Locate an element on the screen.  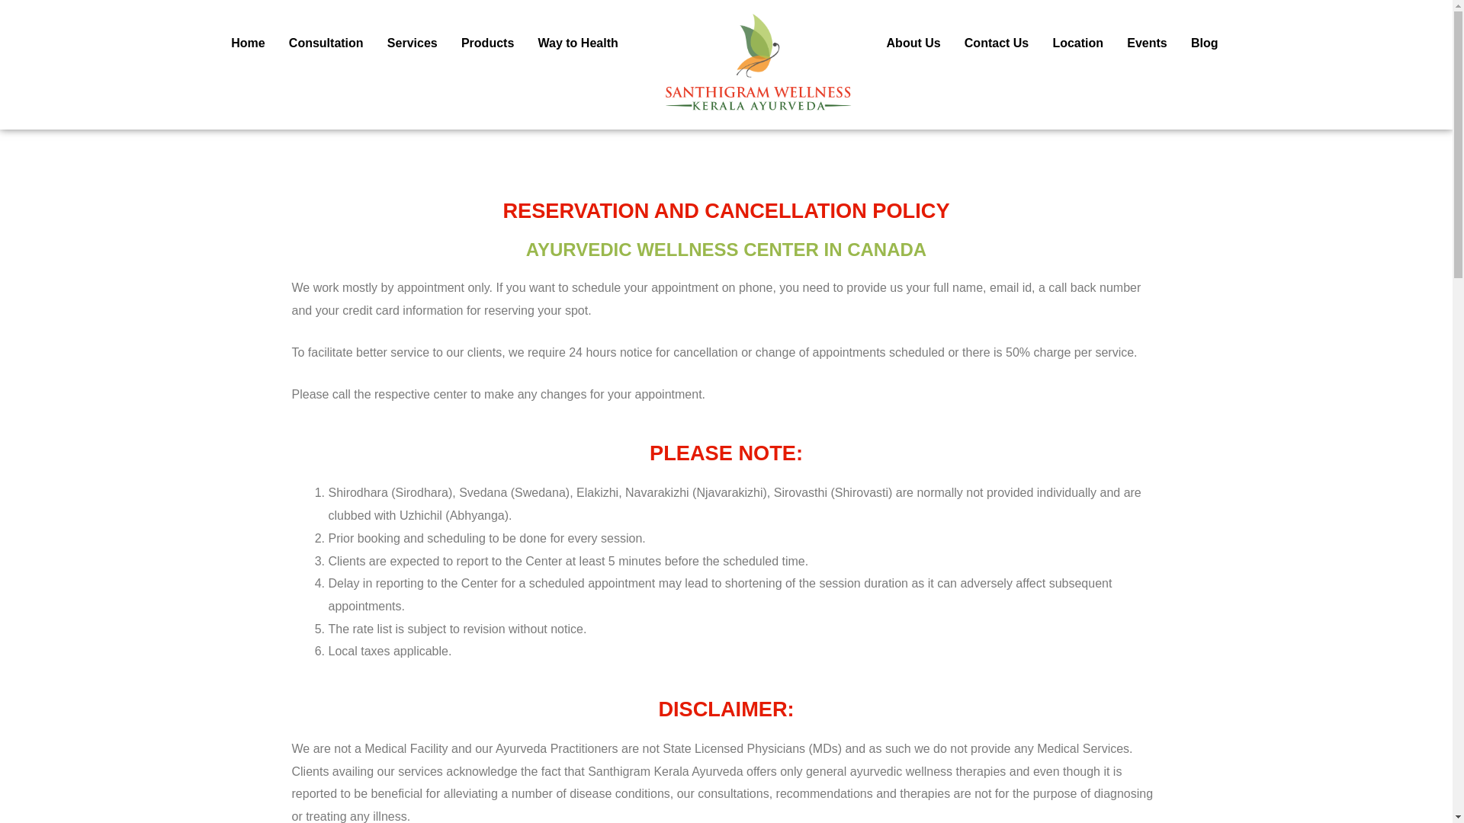
Way to Health is located at coordinates (577, 43).